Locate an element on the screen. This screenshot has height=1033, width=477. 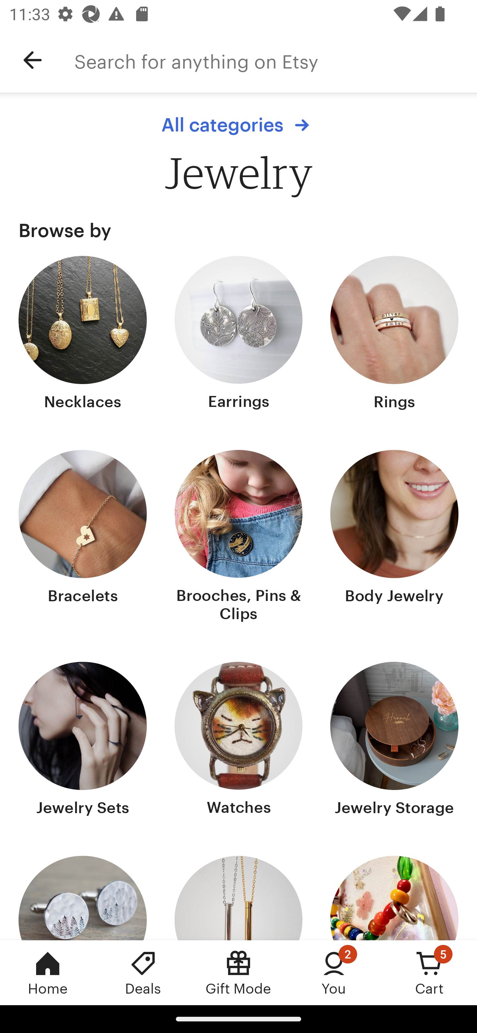
Jewelry Sets is located at coordinates (83, 740).